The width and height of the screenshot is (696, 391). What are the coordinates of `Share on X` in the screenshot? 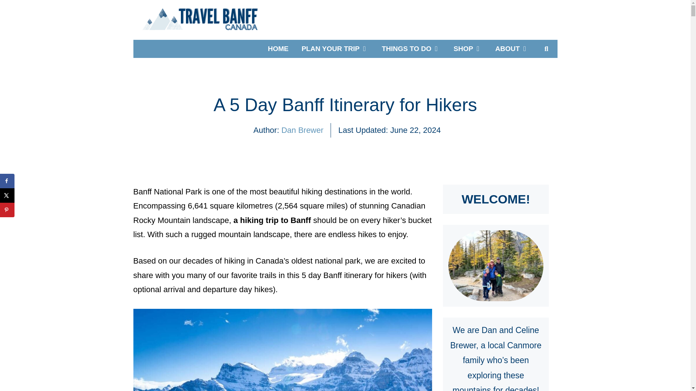 It's located at (7, 195).